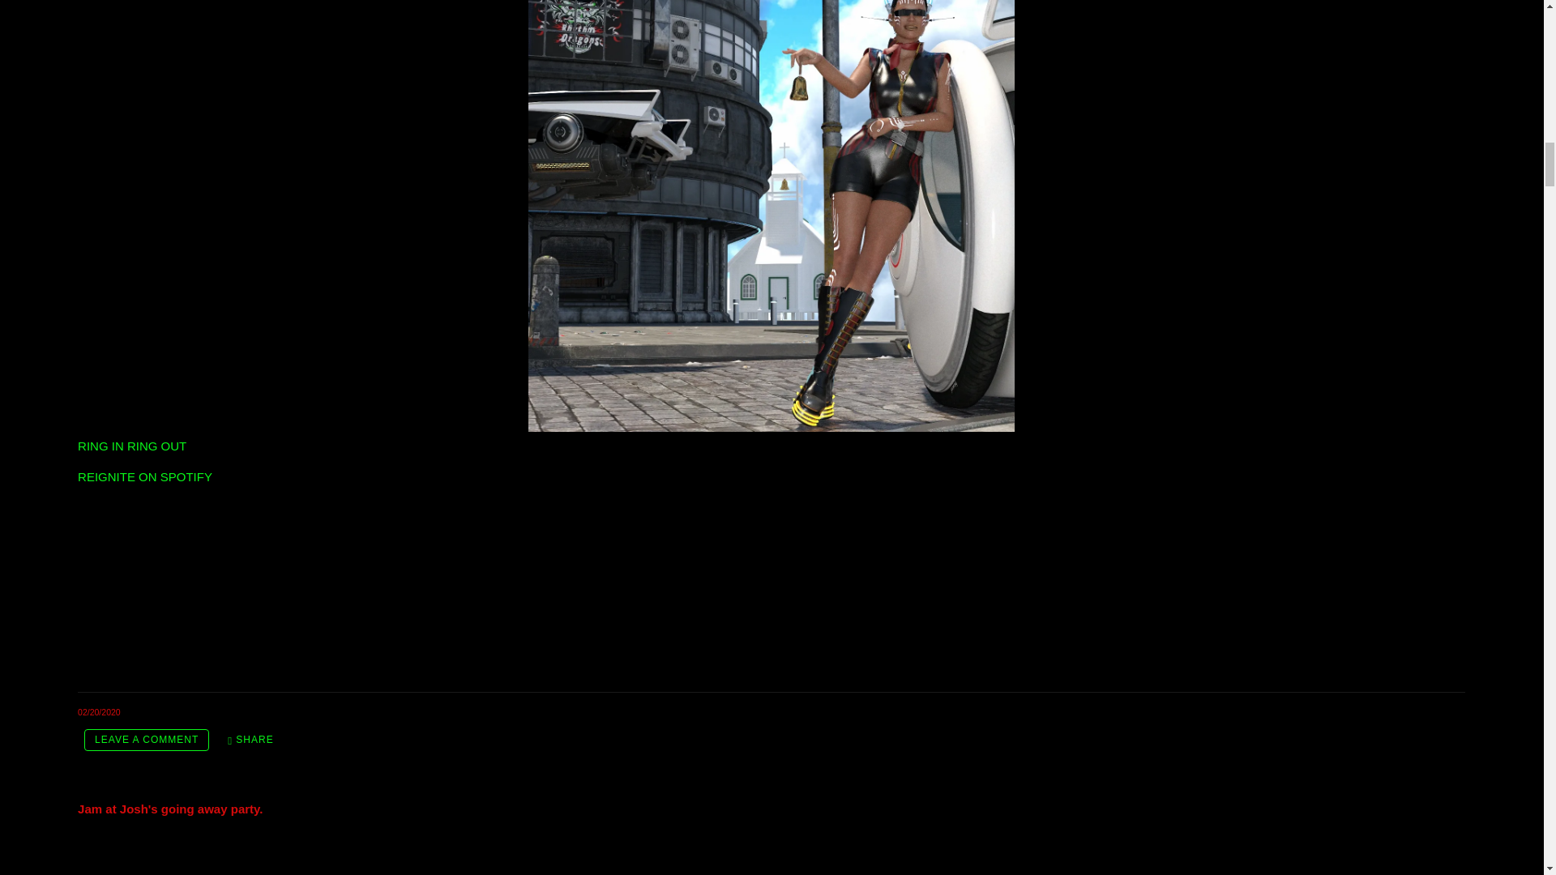 This screenshot has height=875, width=1556. I want to click on Share NEW ALBUM! RING IN RING OUT, so click(250, 739).